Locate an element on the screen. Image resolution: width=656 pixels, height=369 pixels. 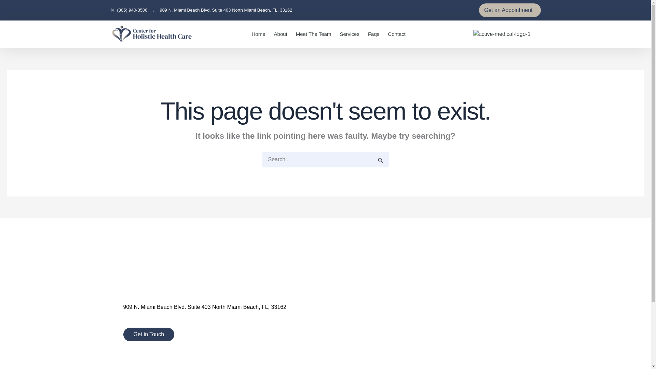
Get an Appointment is located at coordinates (510, 10).